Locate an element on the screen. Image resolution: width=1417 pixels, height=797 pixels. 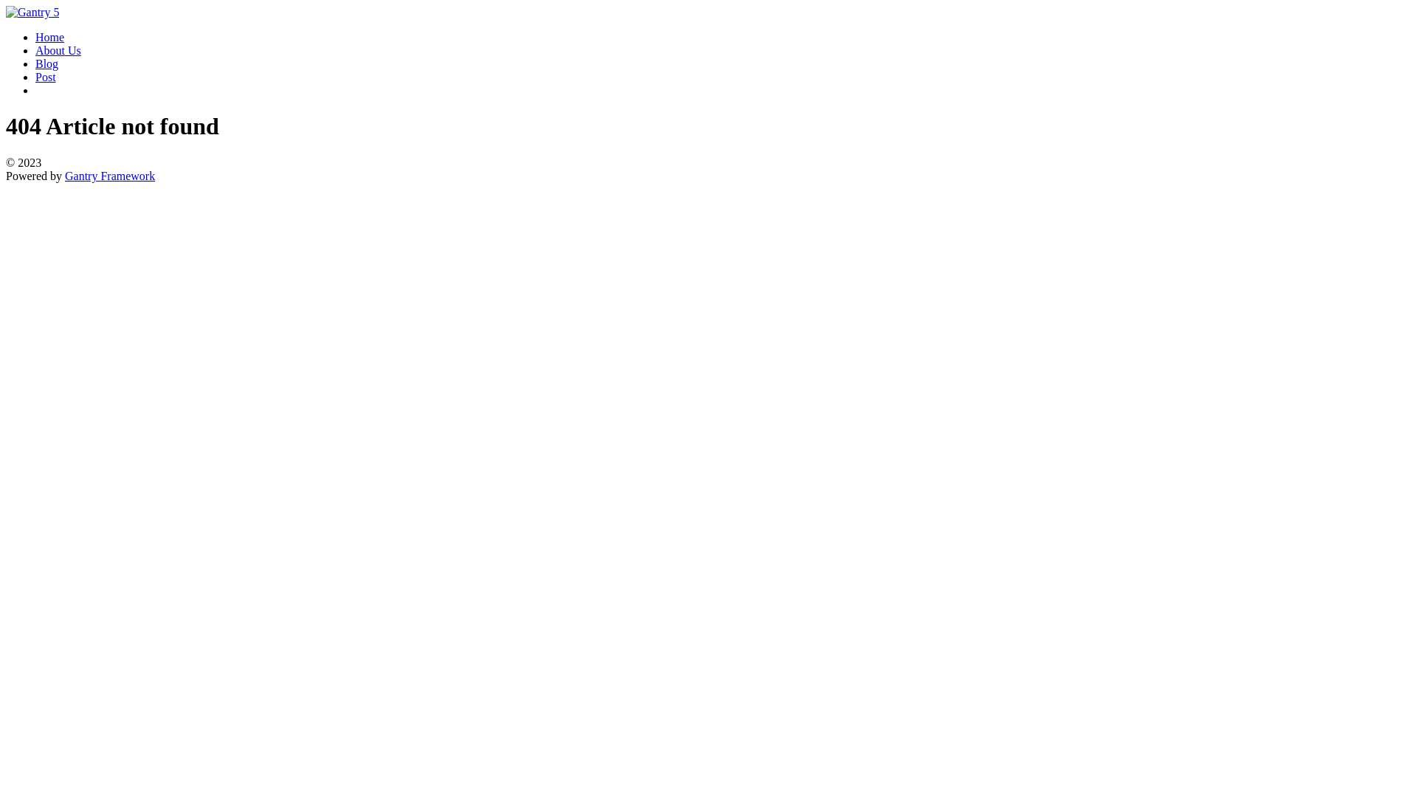
Gantry Framework is located at coordinates (110, 176).